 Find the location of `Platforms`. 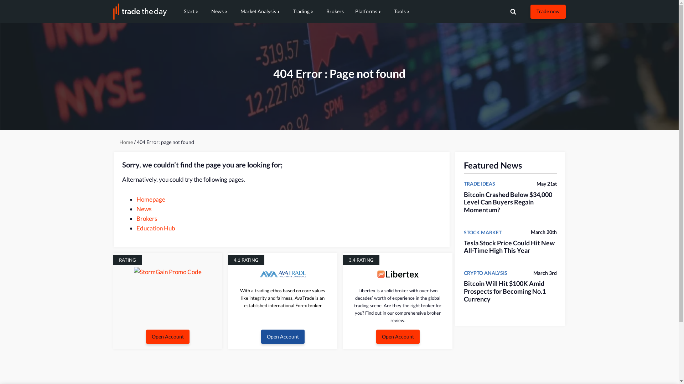

Platforms is located at coordinates (368, 11).